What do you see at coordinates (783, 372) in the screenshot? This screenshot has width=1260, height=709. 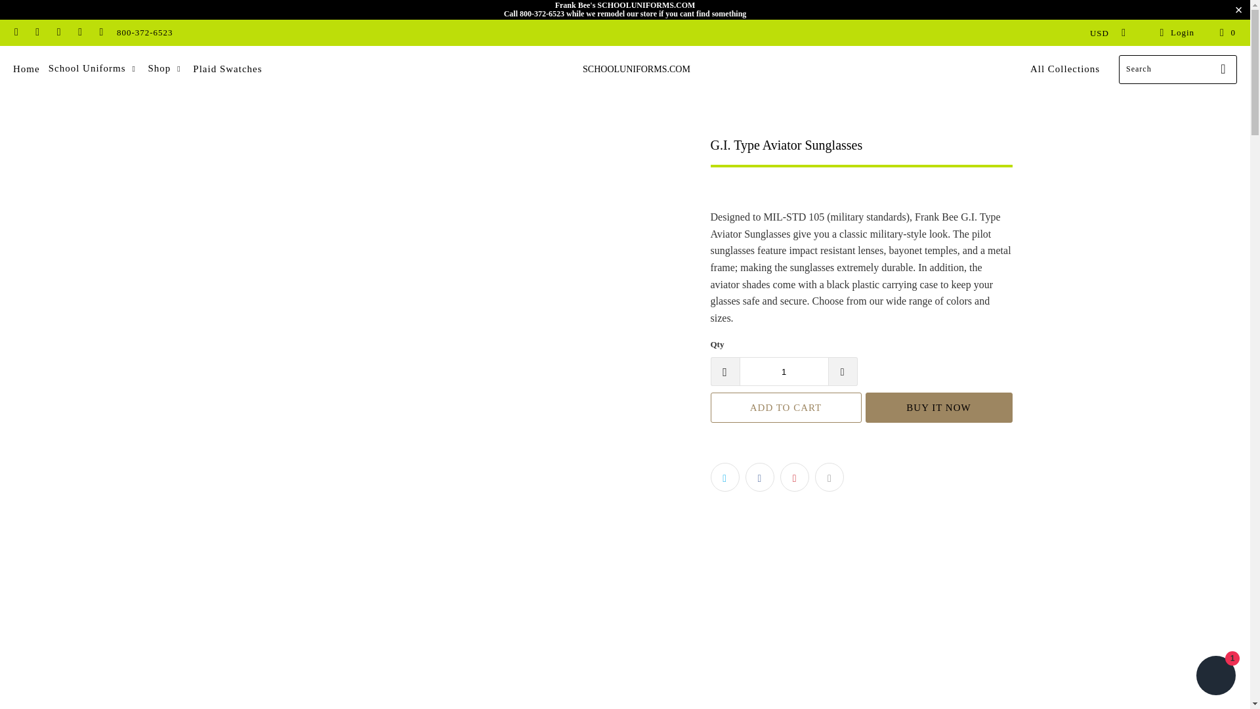 I see `1` at bounding box center [783, 372].